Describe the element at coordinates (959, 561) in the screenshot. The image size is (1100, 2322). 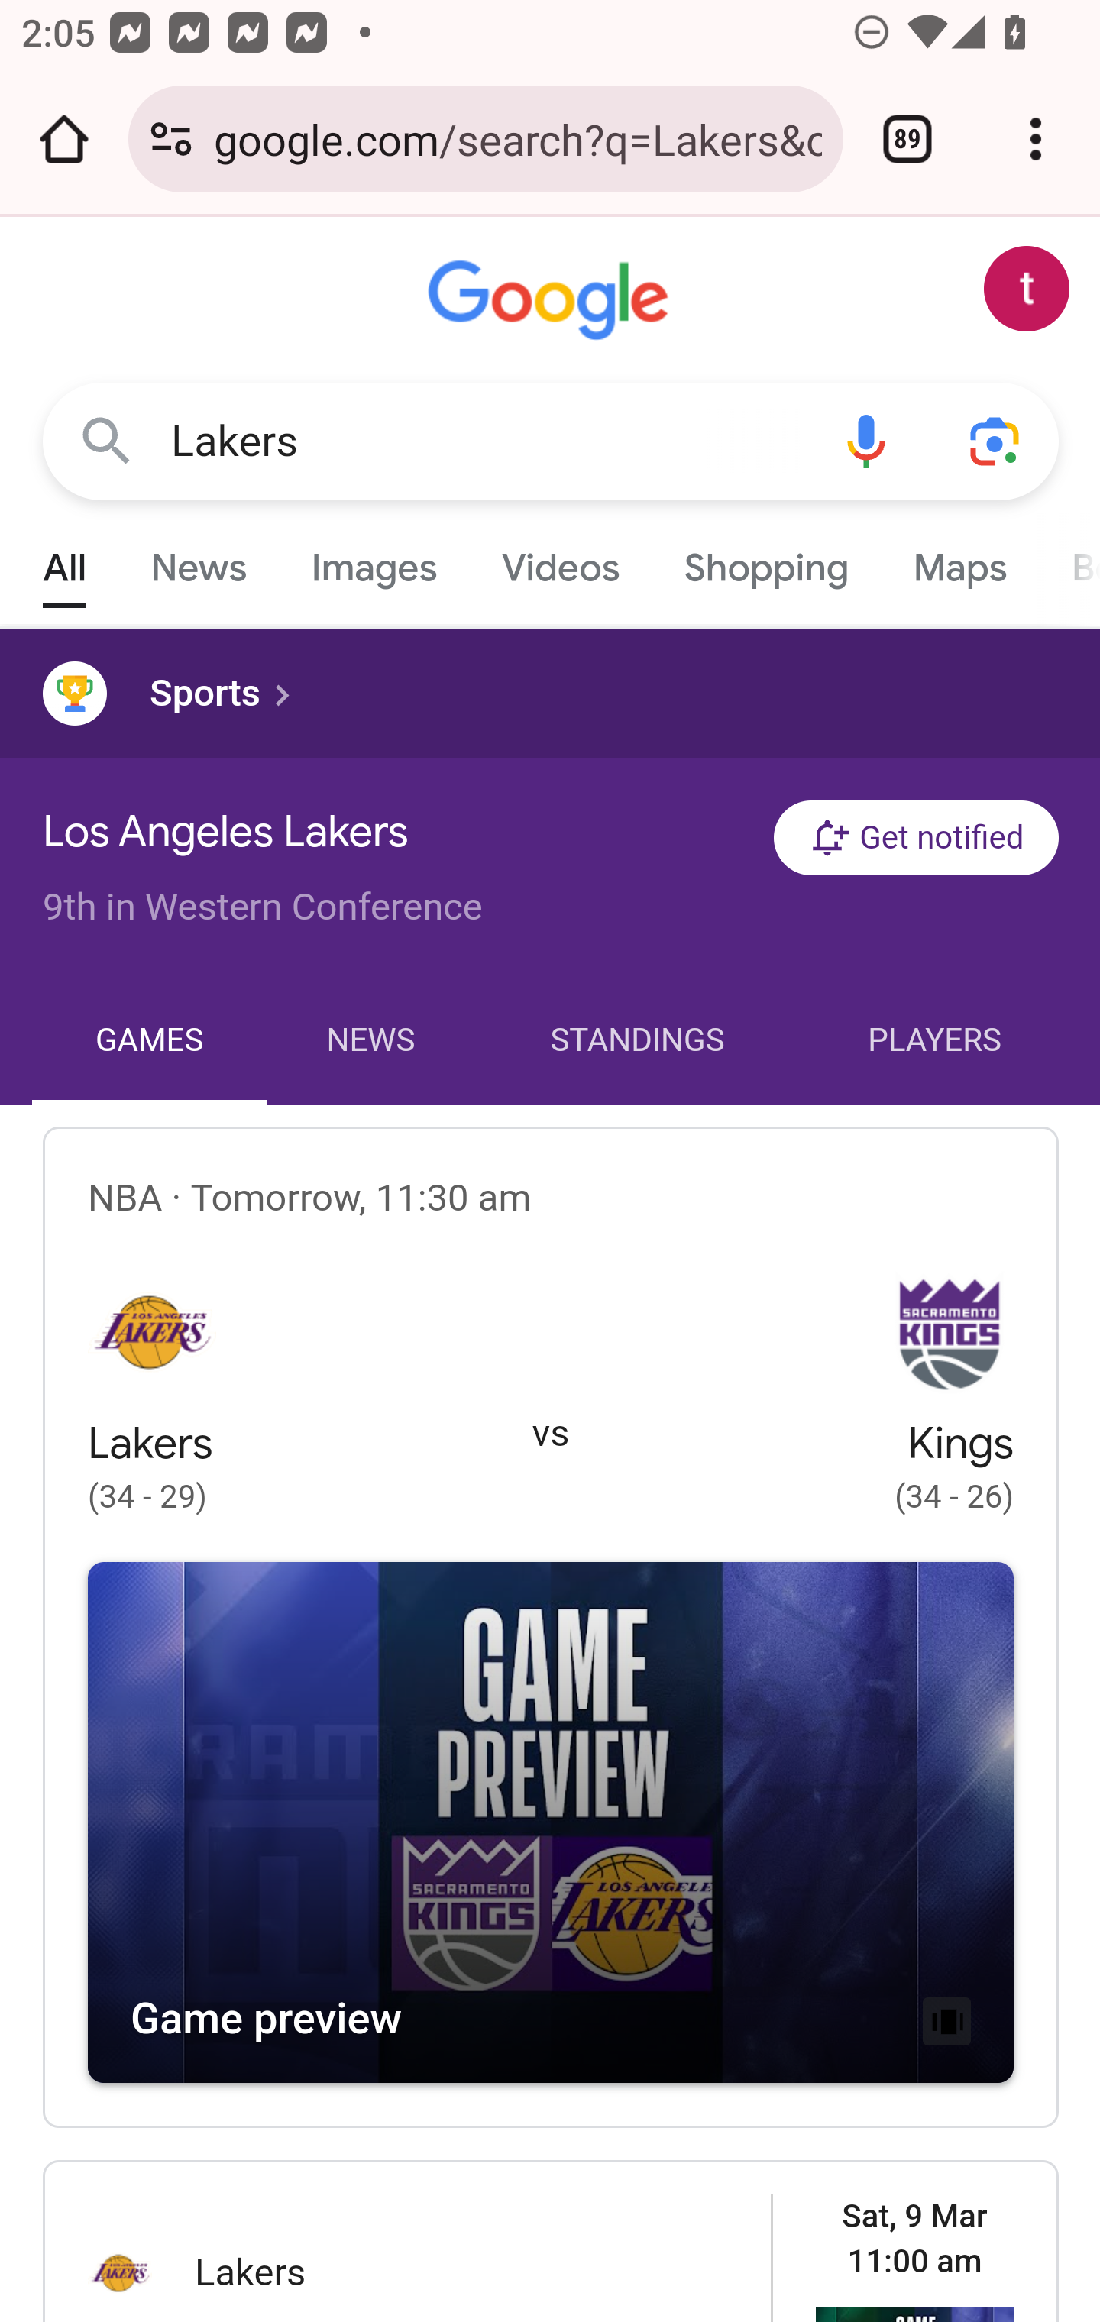
I see `Maps` at that location.